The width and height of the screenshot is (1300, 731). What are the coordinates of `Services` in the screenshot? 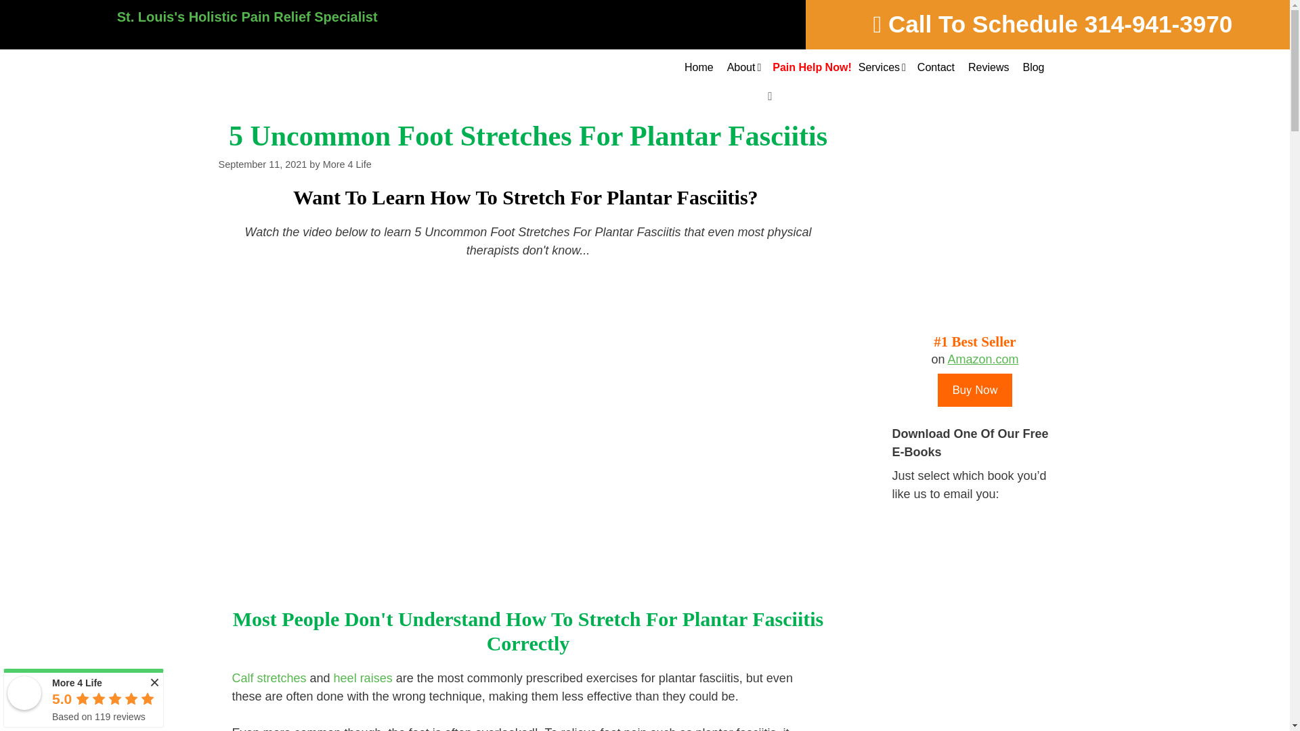 It's located at (881, 68).